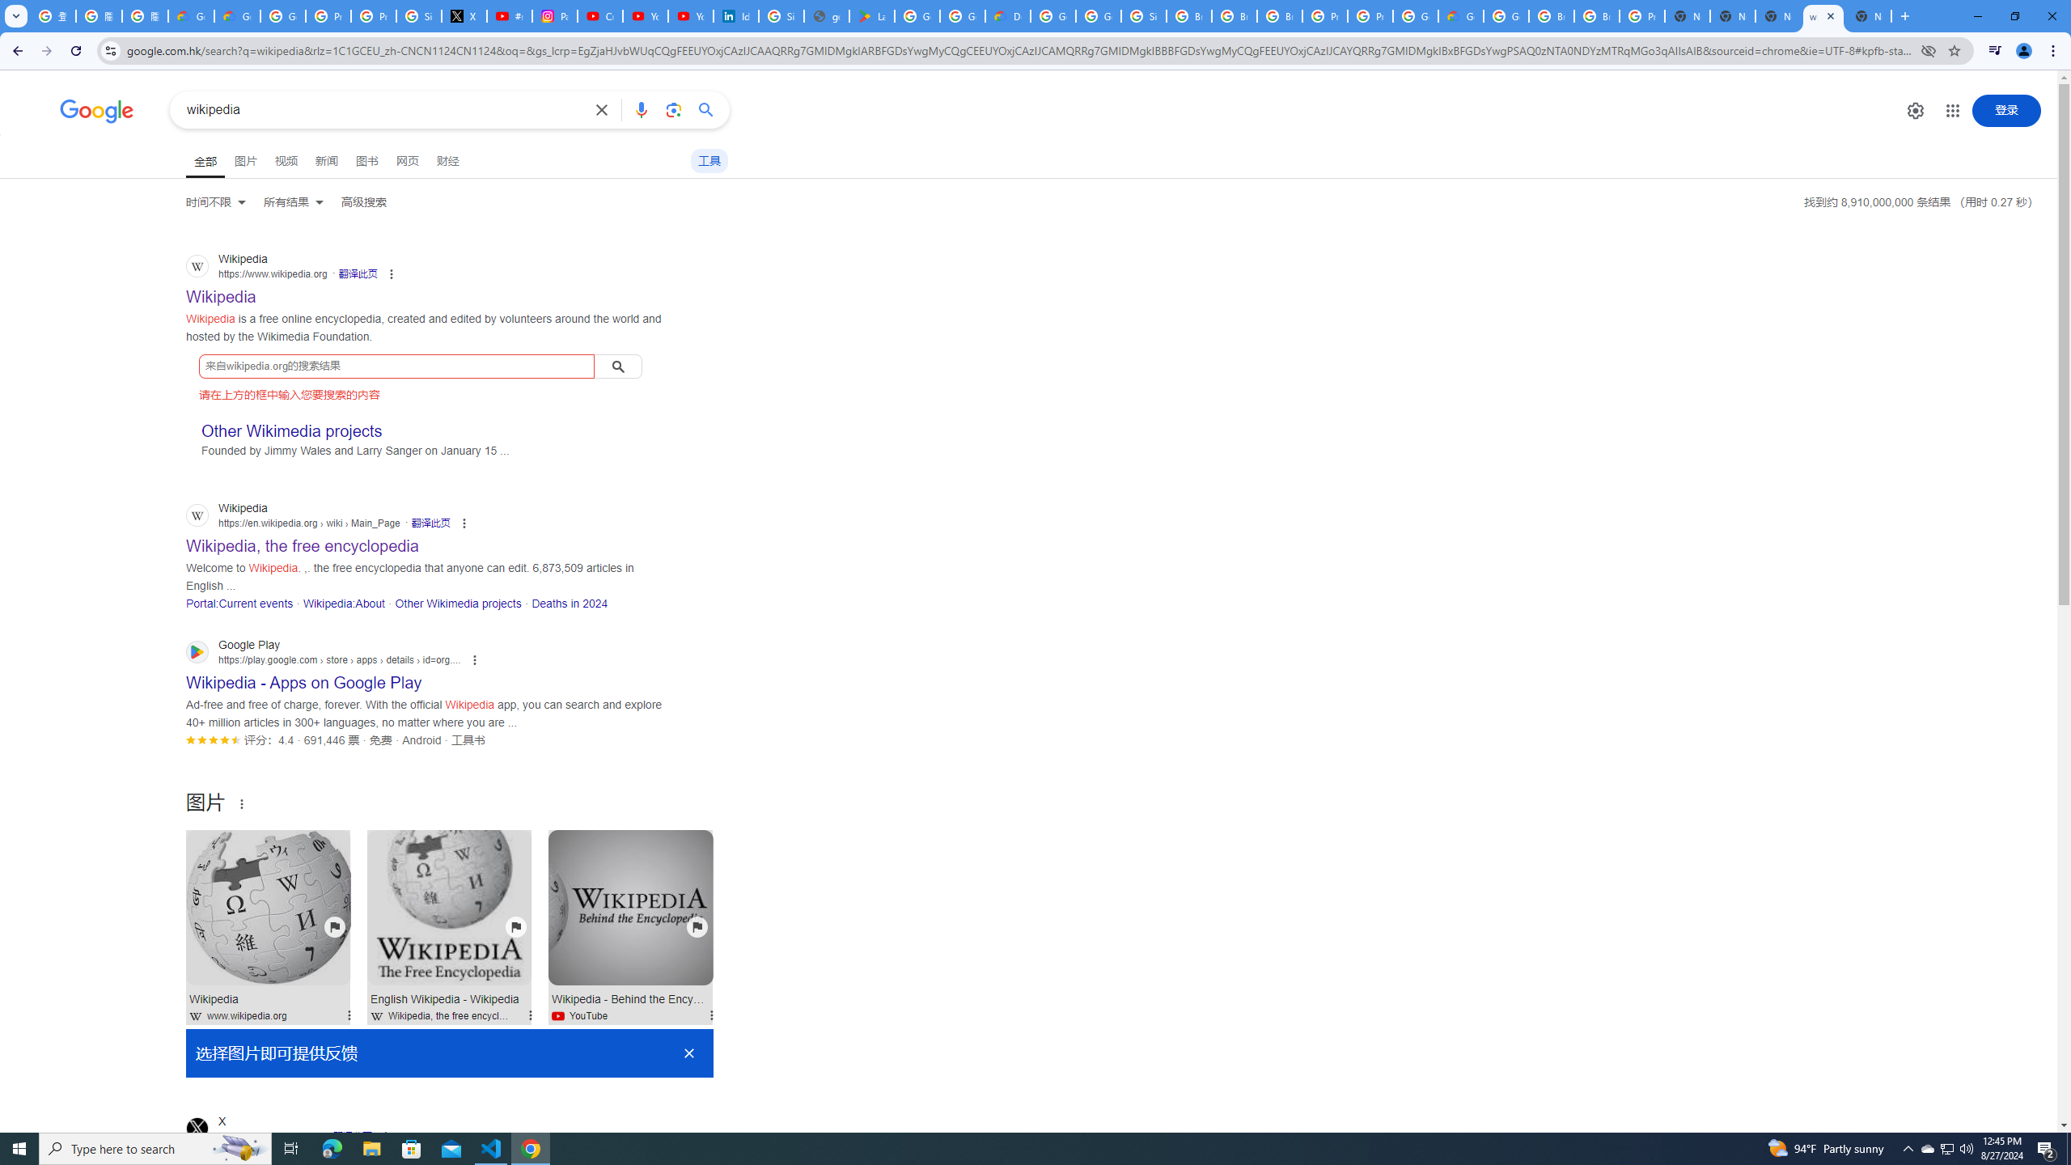  I want to click on Google Workspace - Specific Terms, so click(962, 16).